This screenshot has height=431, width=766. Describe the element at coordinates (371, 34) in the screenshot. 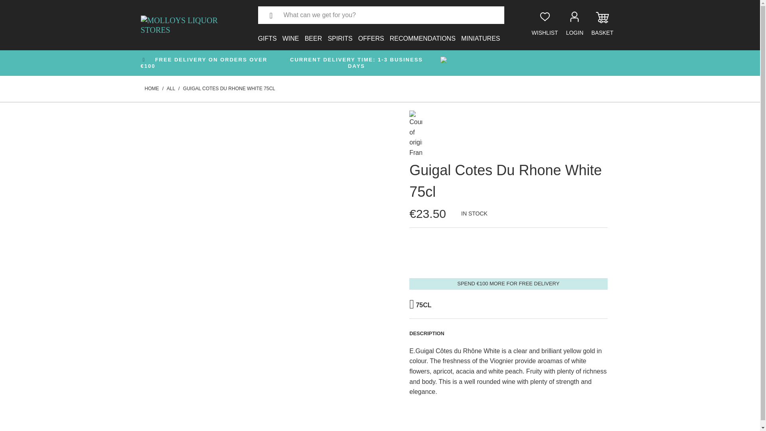

I see `OFFERS` at that location.